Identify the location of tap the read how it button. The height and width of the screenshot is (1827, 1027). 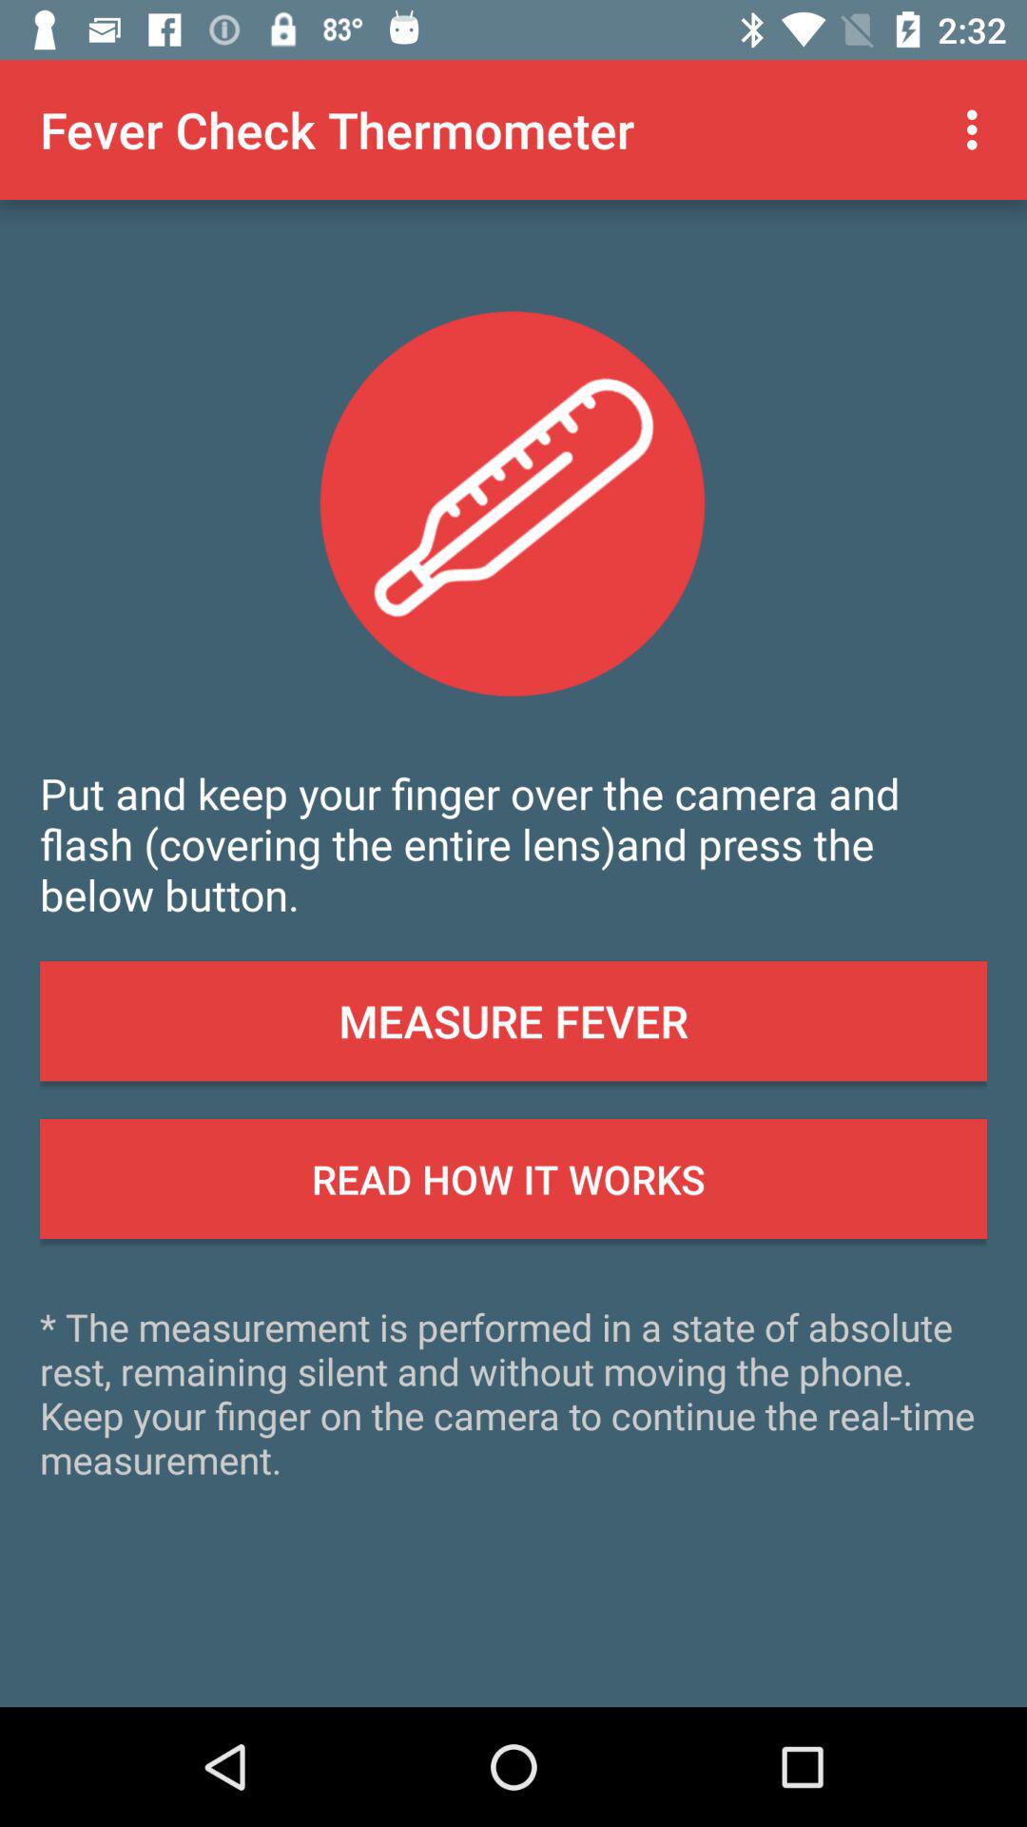
(513, 1179).